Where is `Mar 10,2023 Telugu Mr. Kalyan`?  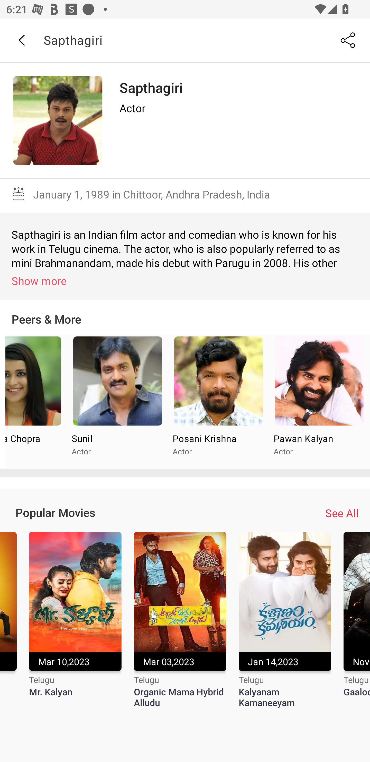
Mar 10,2023 Telugu Mr. Kalyan is located at coordinates (75, 620).